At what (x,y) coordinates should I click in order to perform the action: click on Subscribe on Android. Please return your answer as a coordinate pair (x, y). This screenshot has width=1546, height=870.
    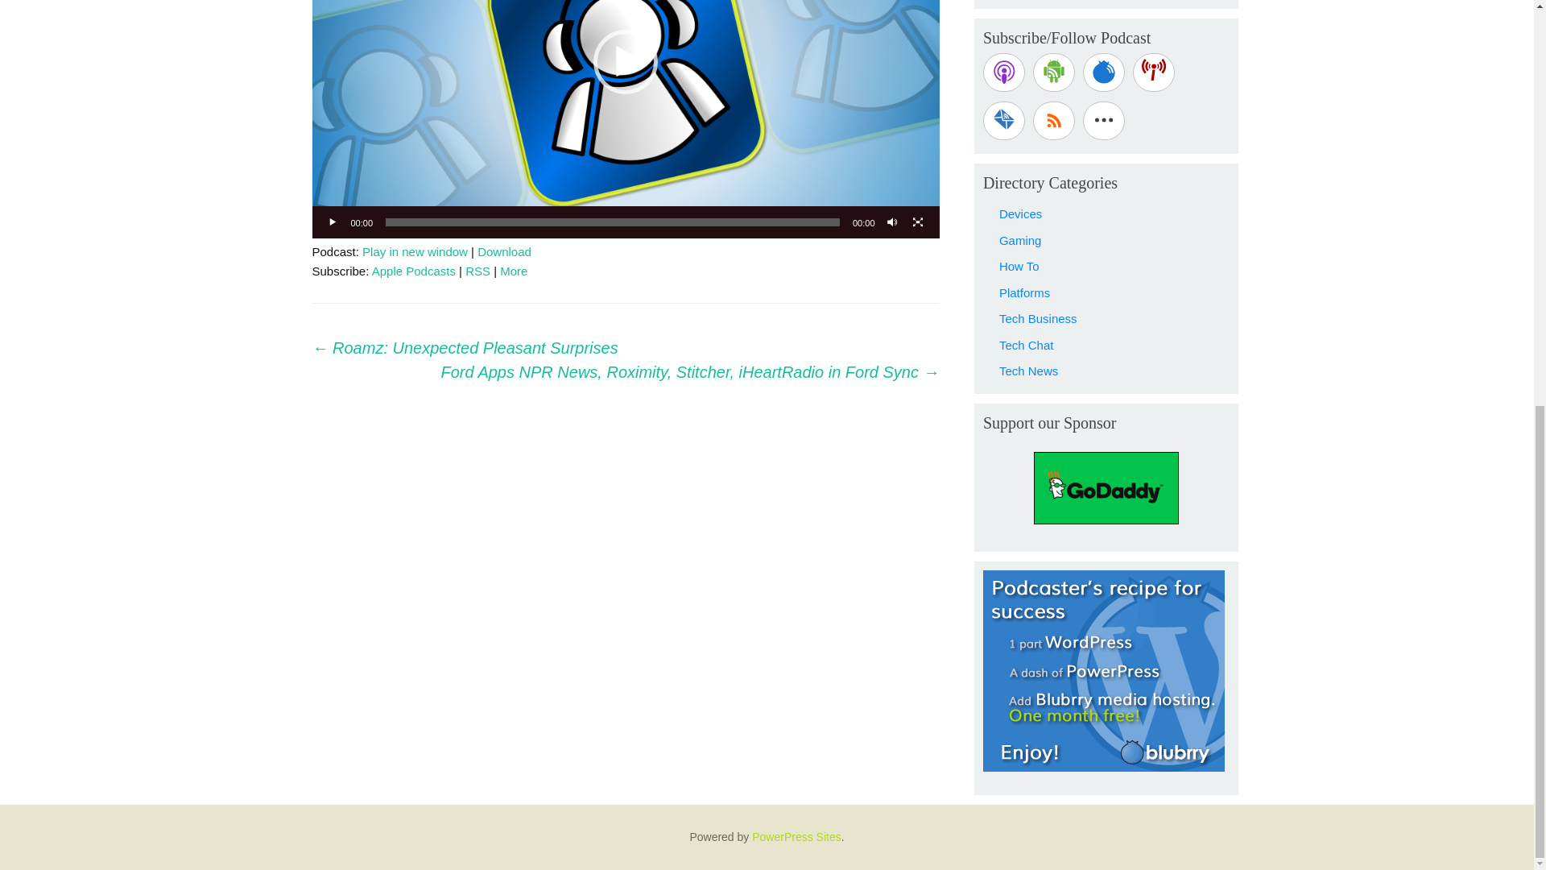
    Looking at the image, I should click on (1053, 72).